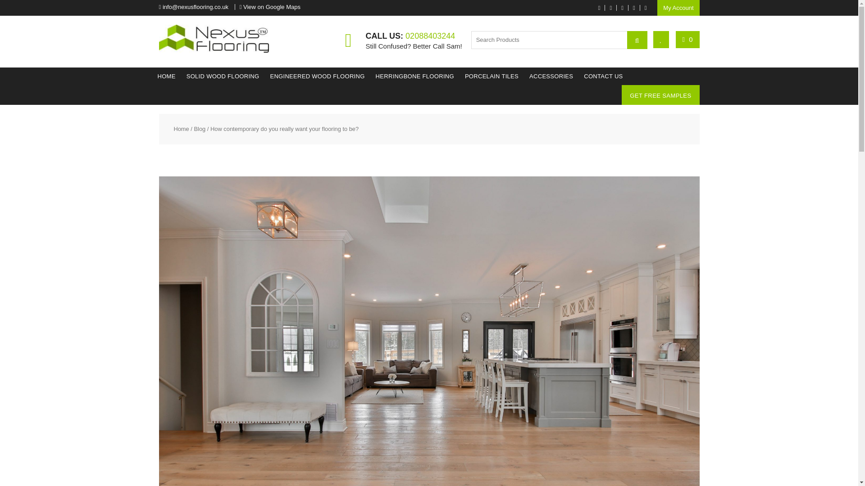  What do you see at coordinates (492, 76) in the screenshot?
I see `PORCELAIN TILES` at bounding box center [492, 76].